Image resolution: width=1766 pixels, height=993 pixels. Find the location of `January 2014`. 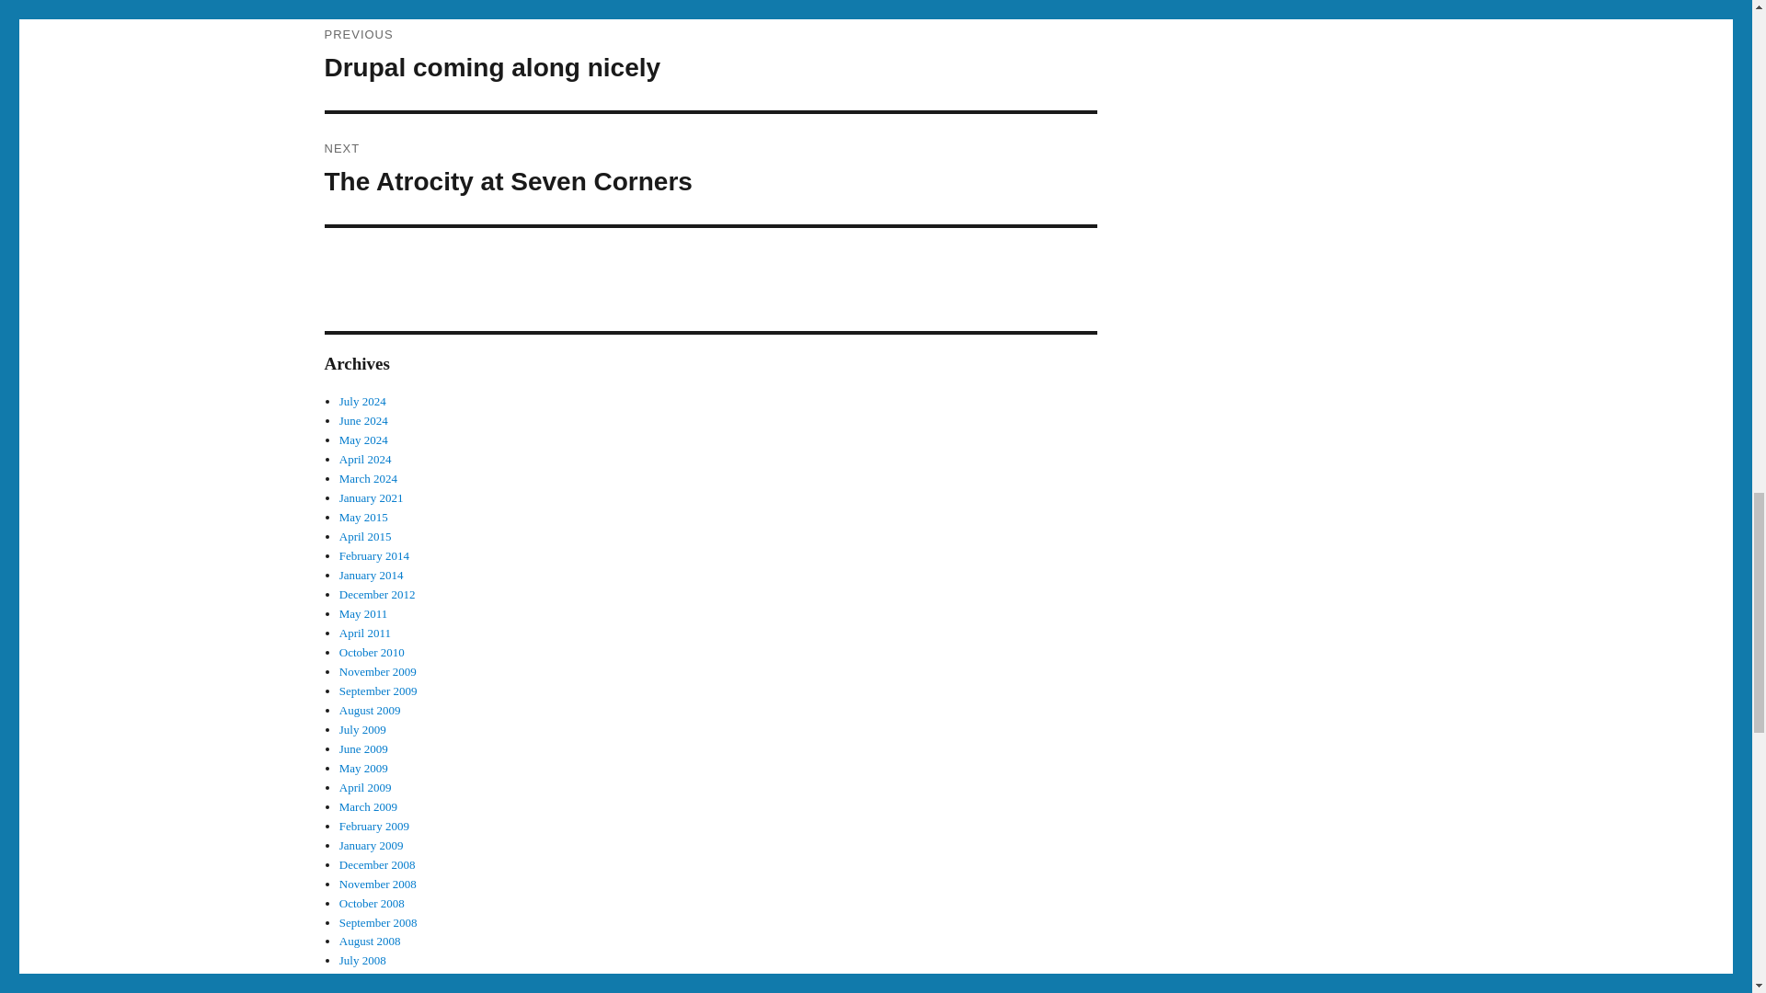

January 2014 is located at coordinates (370, 710).